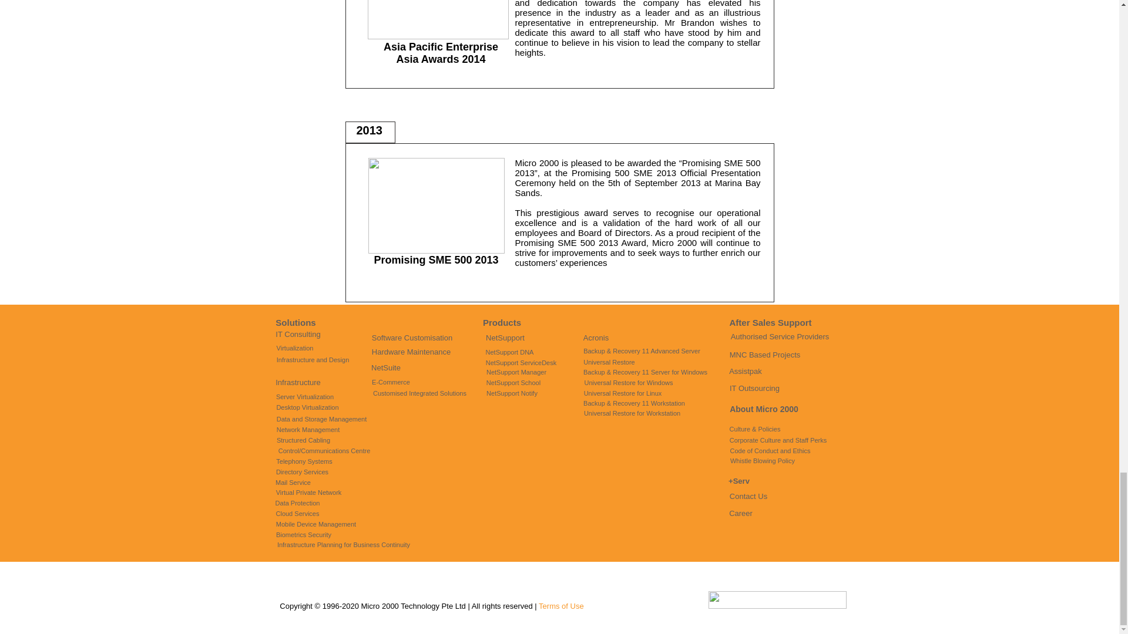 The image size is (1128, 634). I want to click on Network Management, so click(308, 430).